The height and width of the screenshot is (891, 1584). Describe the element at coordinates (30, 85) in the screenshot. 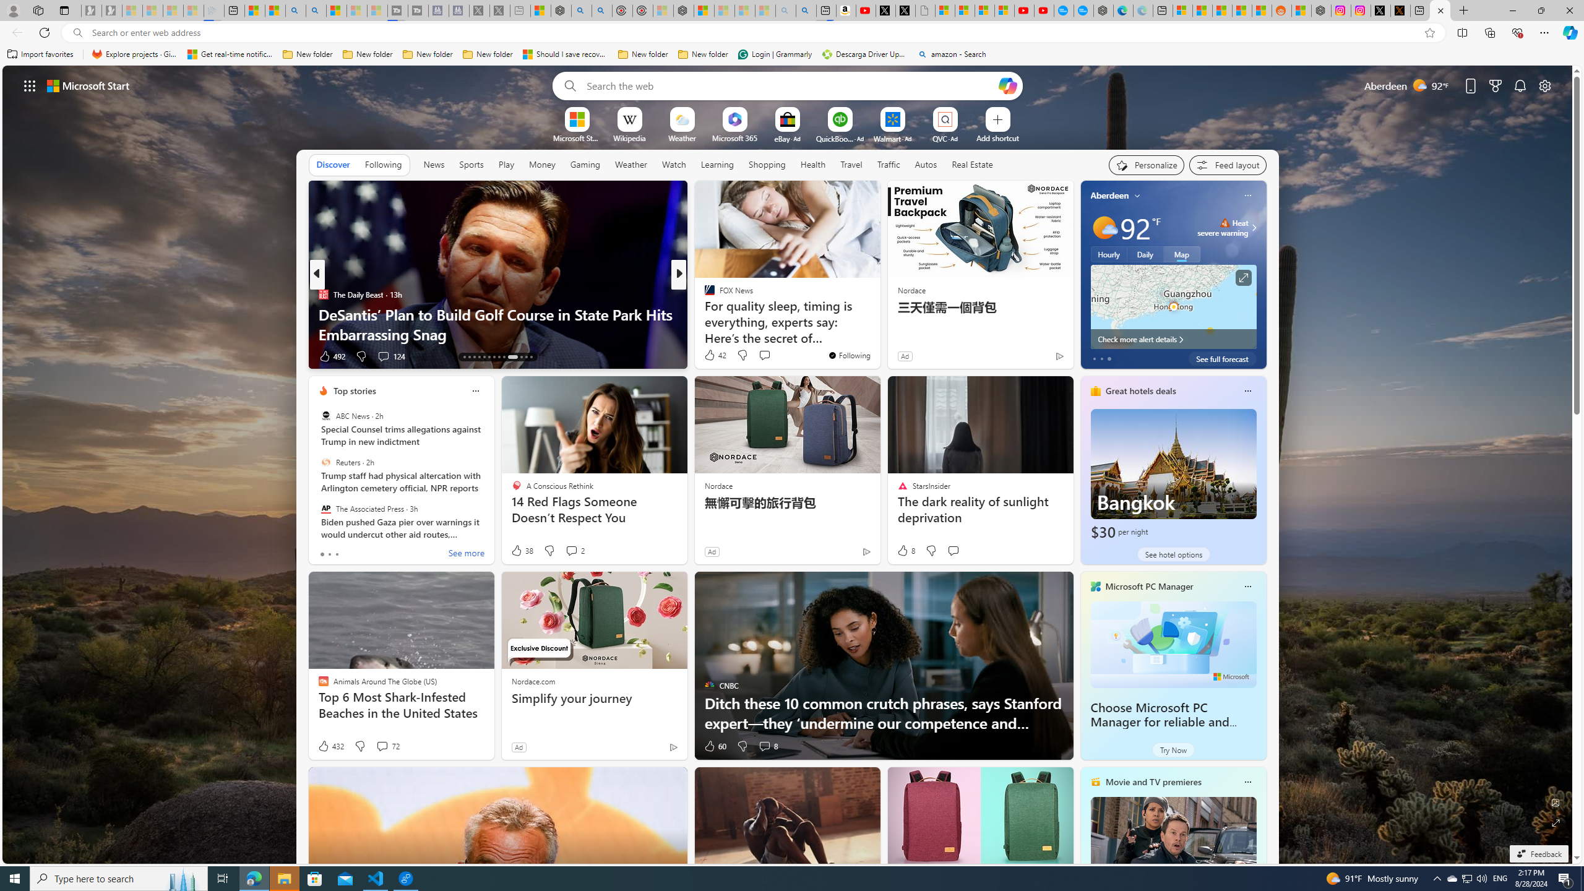

I see `AutomationID: waffle` at that location.